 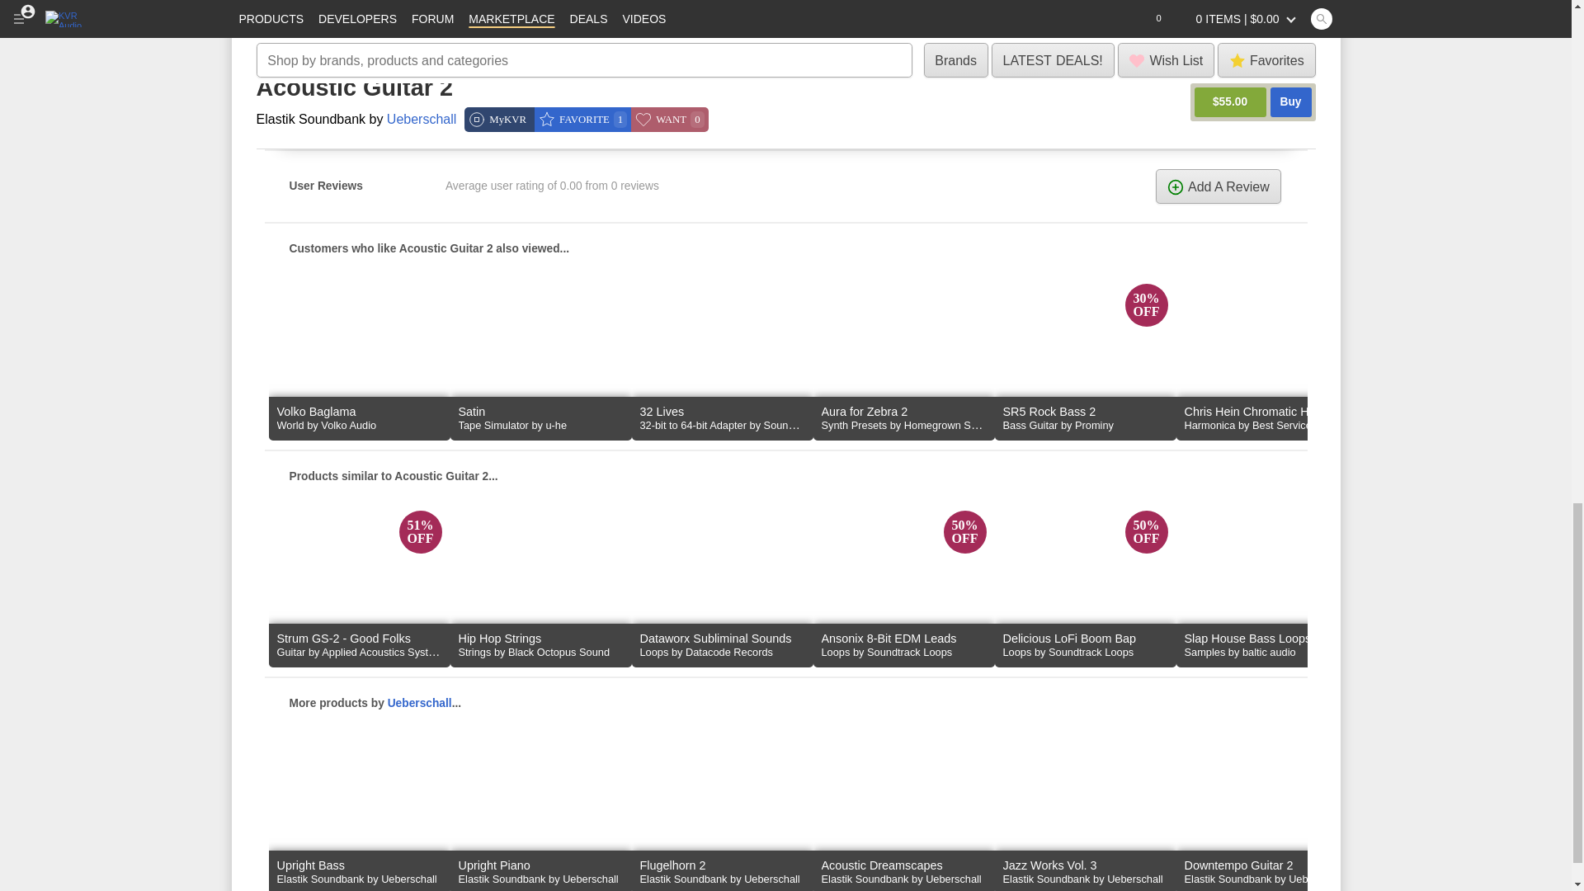 I want to click on More products by Ueberschall..., so click(x=785, y=703).